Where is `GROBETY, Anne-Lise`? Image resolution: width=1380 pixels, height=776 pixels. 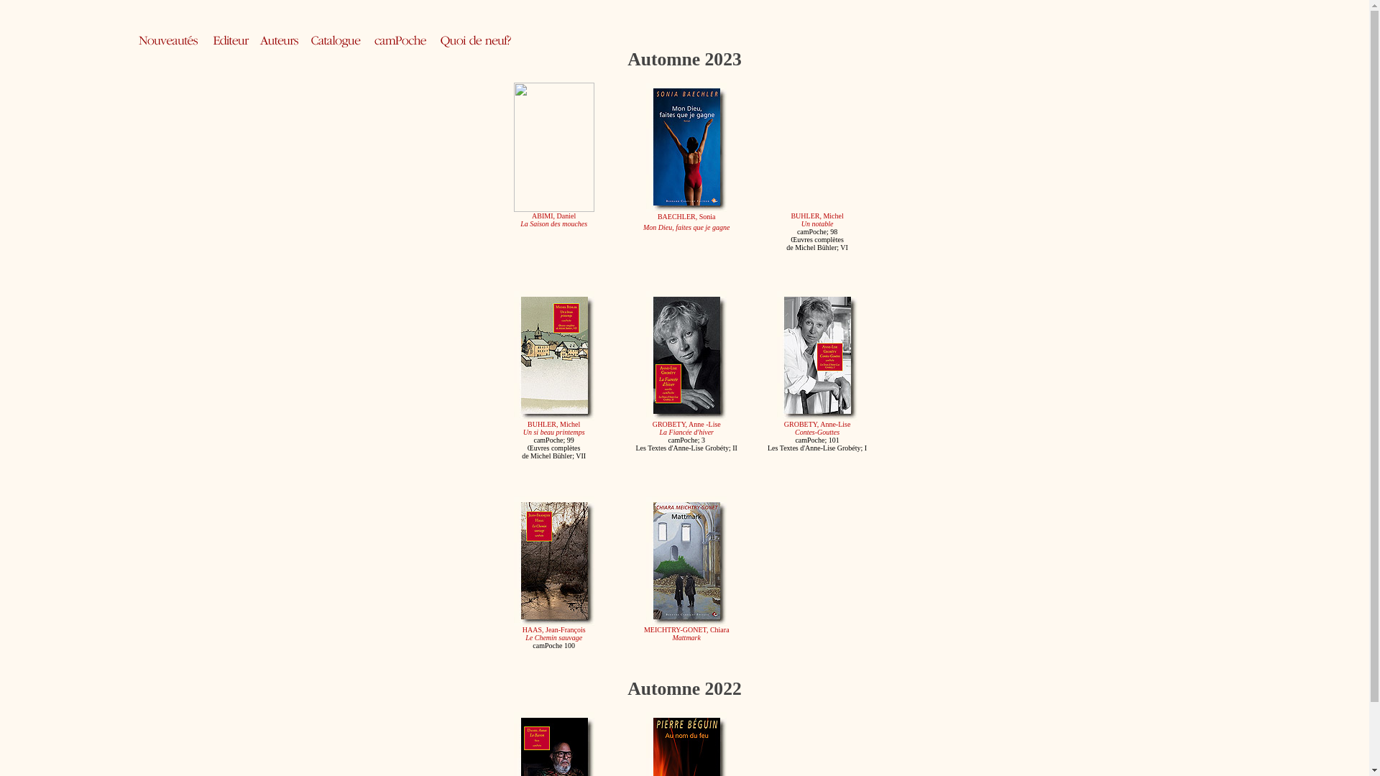
GROBETY, Anne-Lise is located at coordinates (818, 424).